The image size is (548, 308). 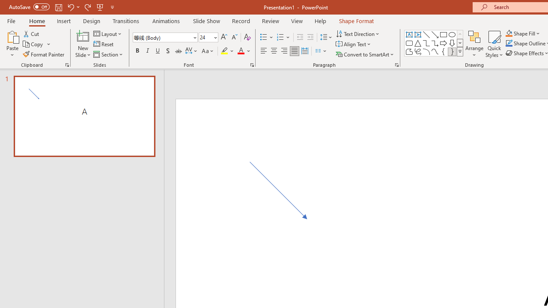 What do you see at coordinates (444, 34) in the screenshot?
I see `Rectangle` at bounding box center [444, 34].